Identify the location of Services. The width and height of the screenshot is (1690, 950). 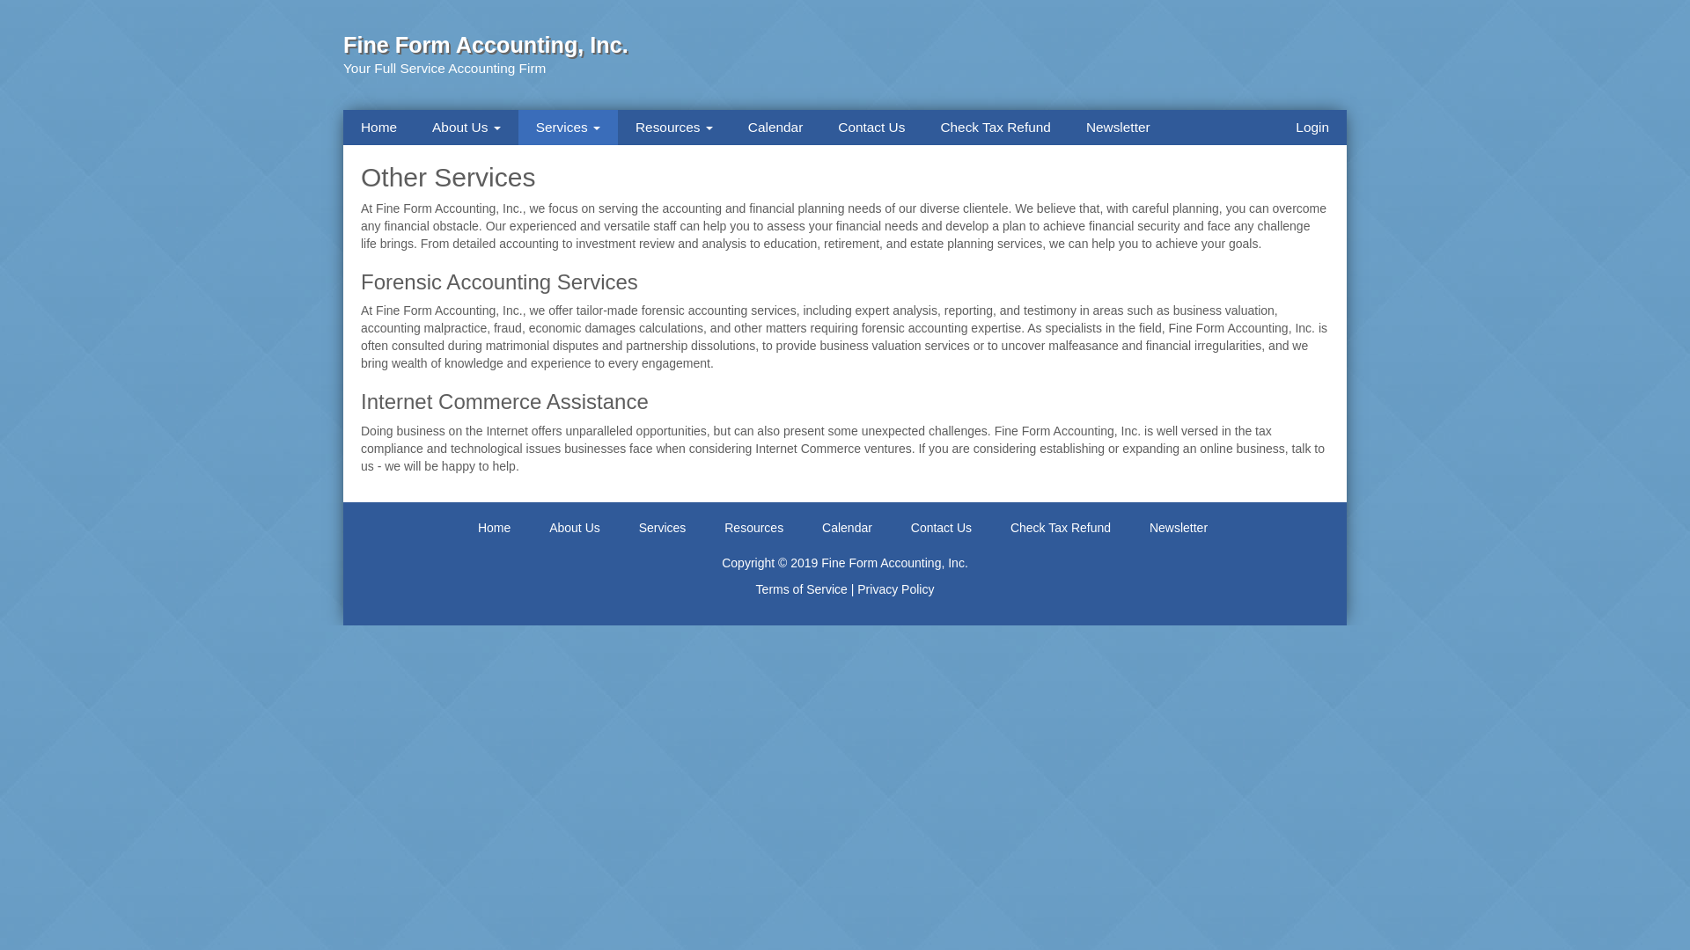
(662, 528).